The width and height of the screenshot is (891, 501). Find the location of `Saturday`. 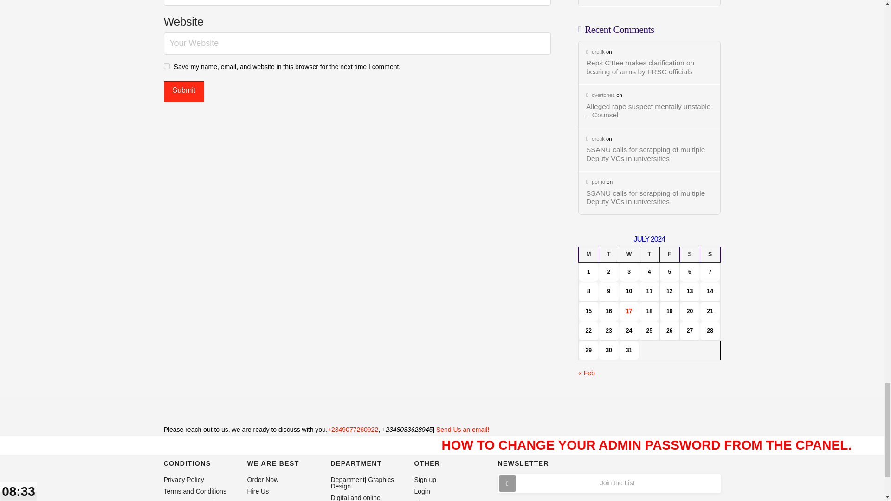

Saturday is located at coordinates (690, 254).